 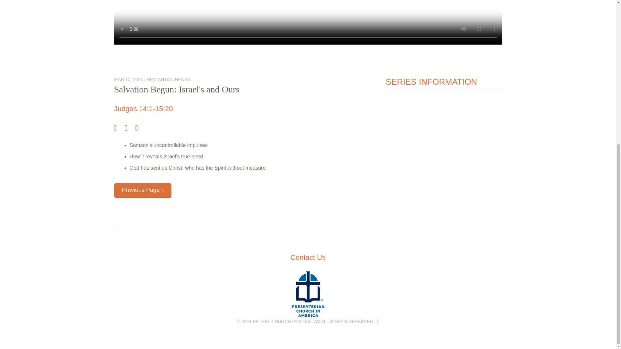 I want to click on Contact Us, so click(x=308, y=257).